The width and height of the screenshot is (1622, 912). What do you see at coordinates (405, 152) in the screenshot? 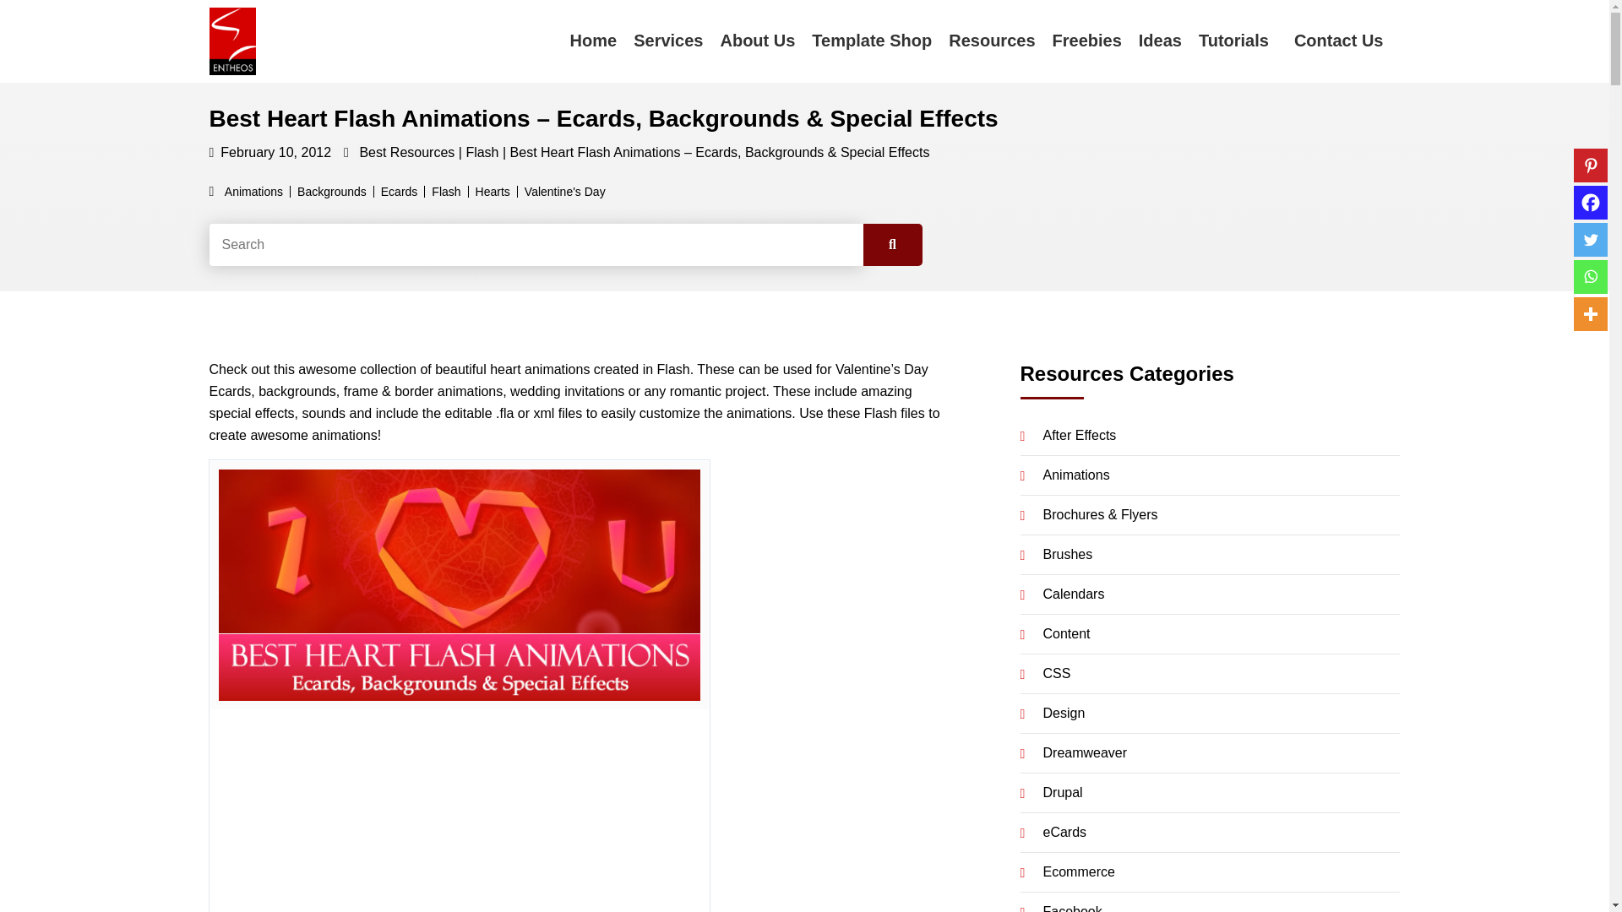
I see `Best Resources` at bounding box center [405, 152].